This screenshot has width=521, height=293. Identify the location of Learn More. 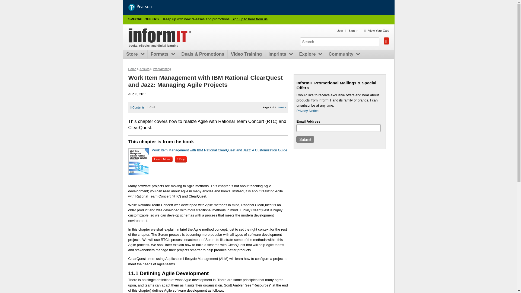
(162, 159).